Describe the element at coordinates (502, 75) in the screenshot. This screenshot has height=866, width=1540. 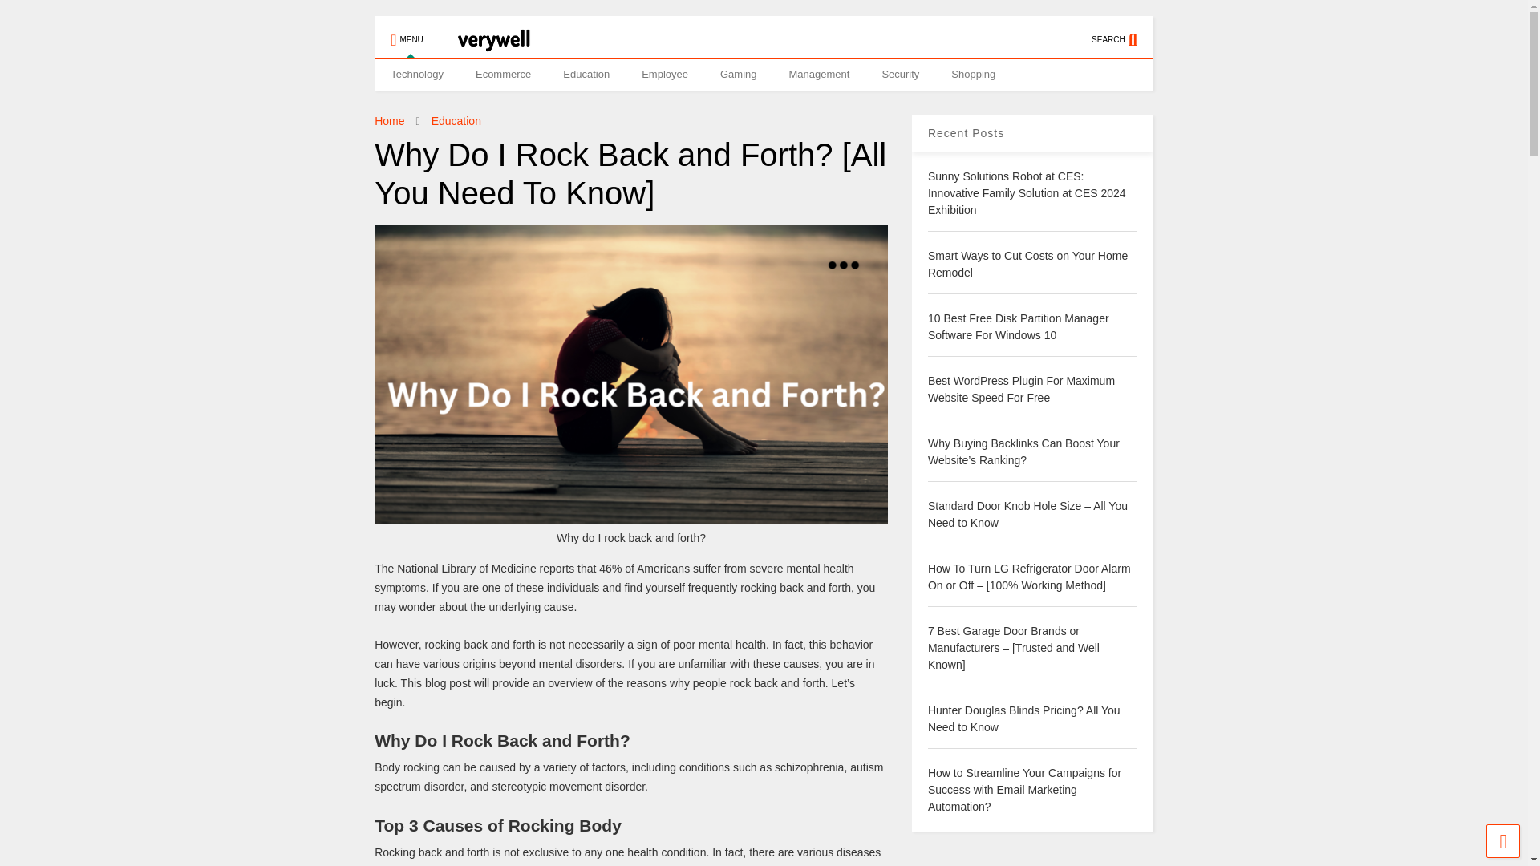
I see `Ecommerce` at that location.